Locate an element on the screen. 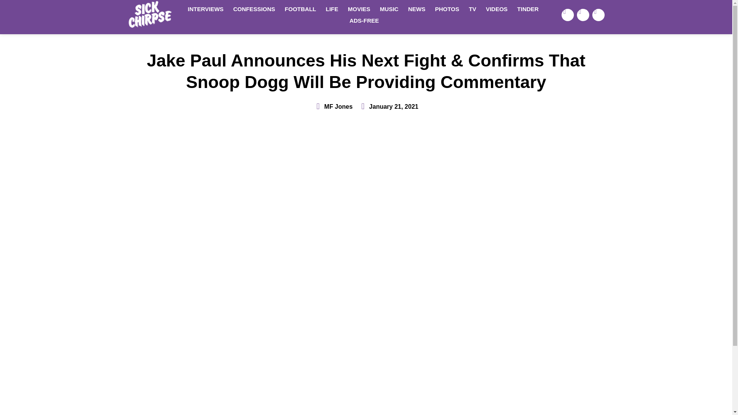 This screenshot has width=738, height=415. LIFE is located at coordinates (332, 9).